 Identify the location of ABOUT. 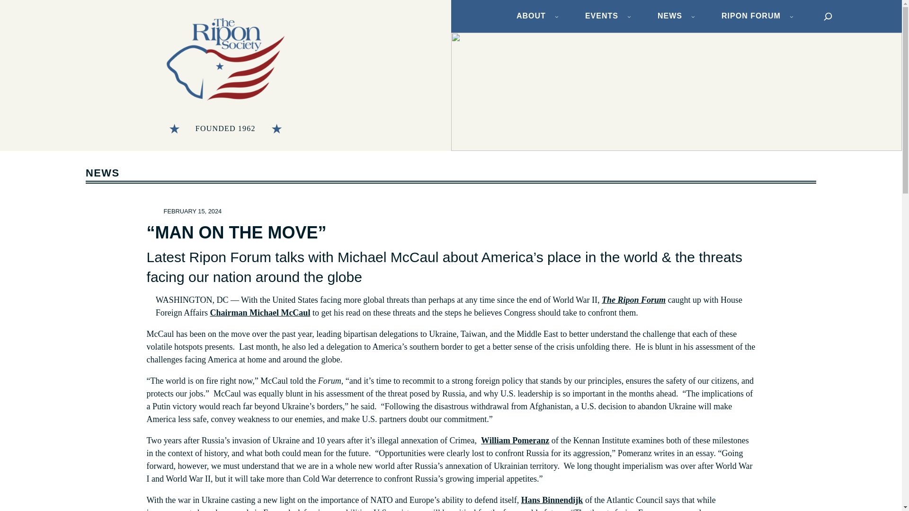
(531, 16).